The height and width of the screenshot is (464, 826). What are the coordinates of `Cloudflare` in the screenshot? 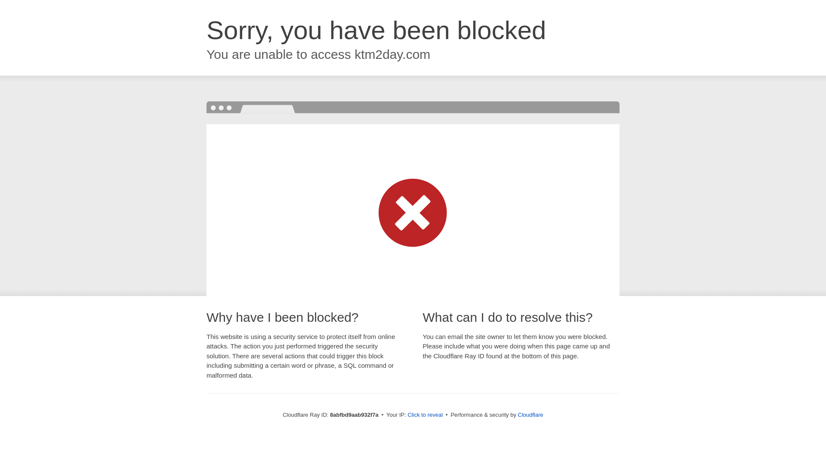 It's located at (530, 415).